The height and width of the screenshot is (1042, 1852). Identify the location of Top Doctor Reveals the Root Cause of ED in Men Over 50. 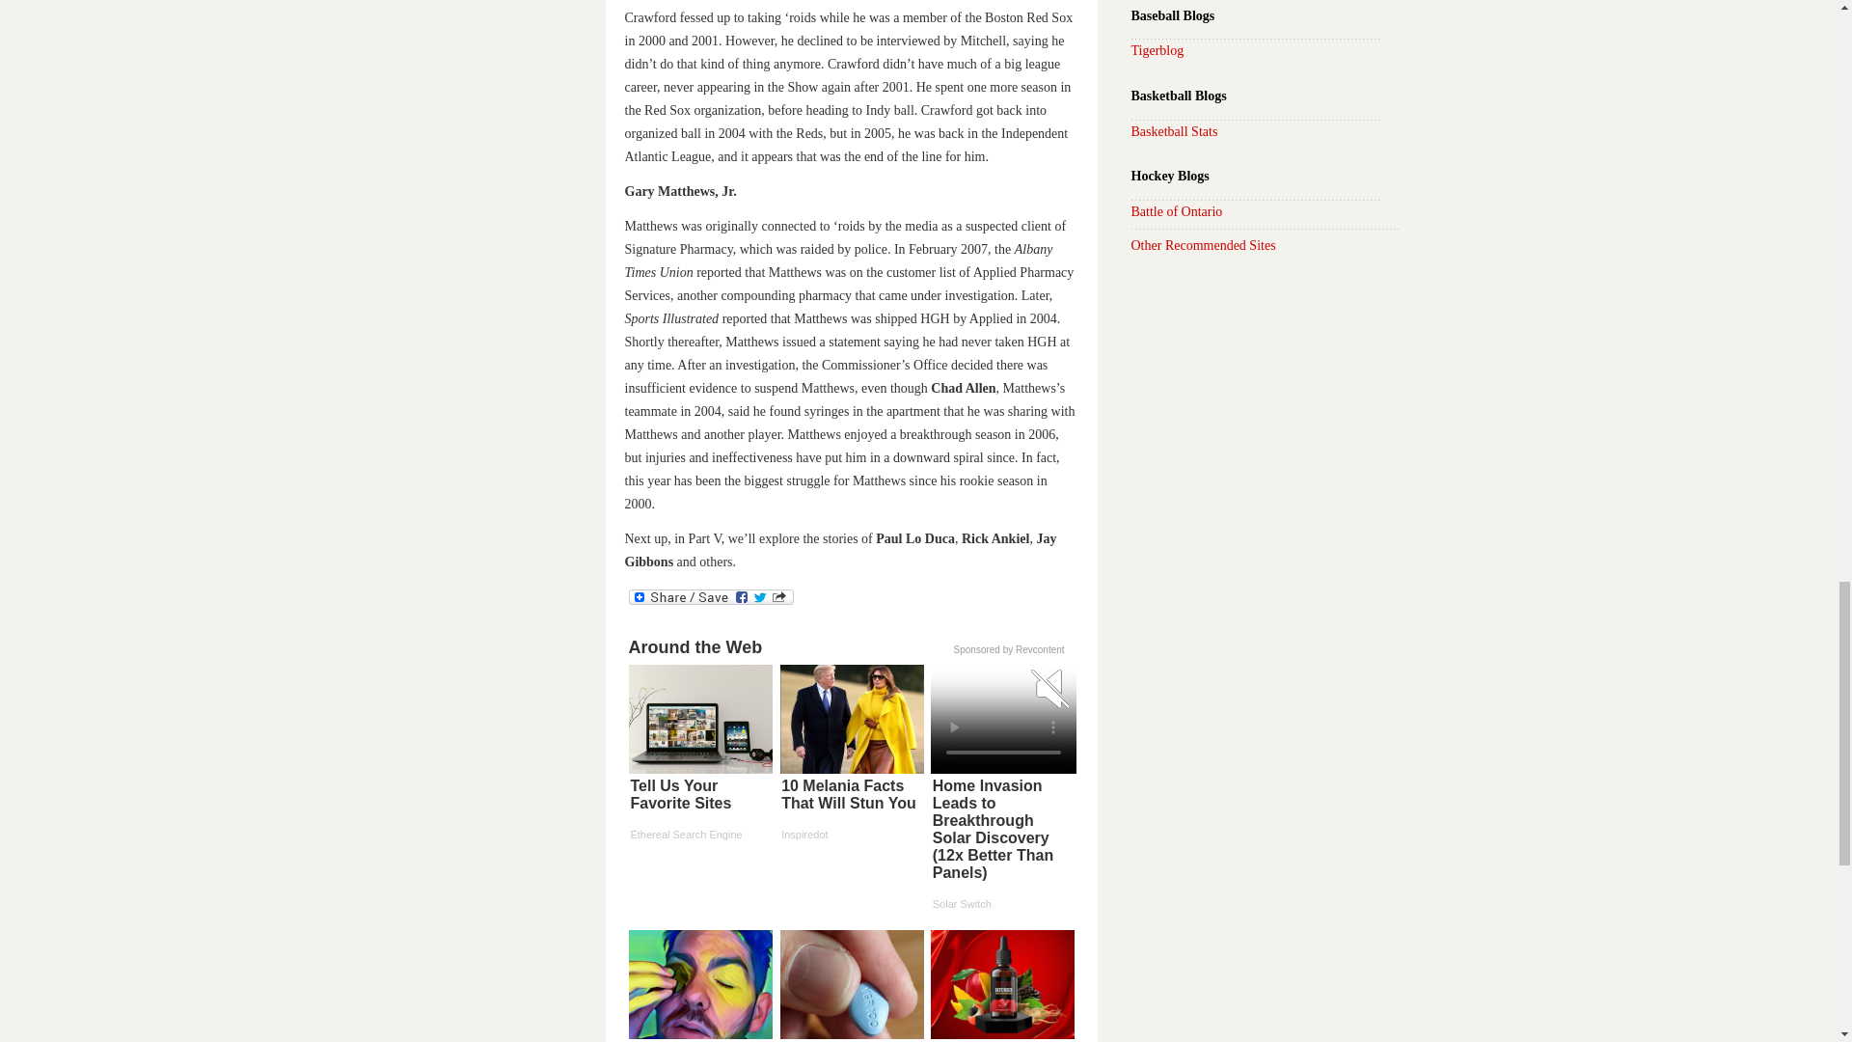
(851, 986).